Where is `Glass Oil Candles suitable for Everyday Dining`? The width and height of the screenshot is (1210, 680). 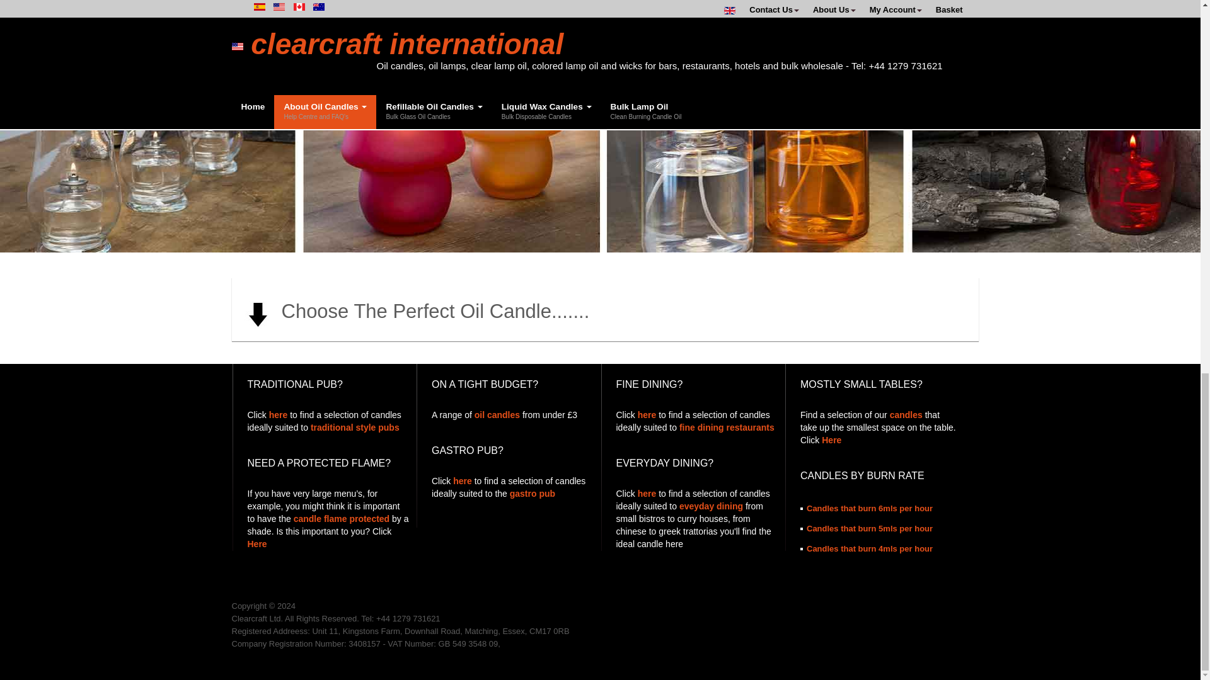
Glass Oil Candles suitable for Everyday Dining is located at coordinates (647, 494).